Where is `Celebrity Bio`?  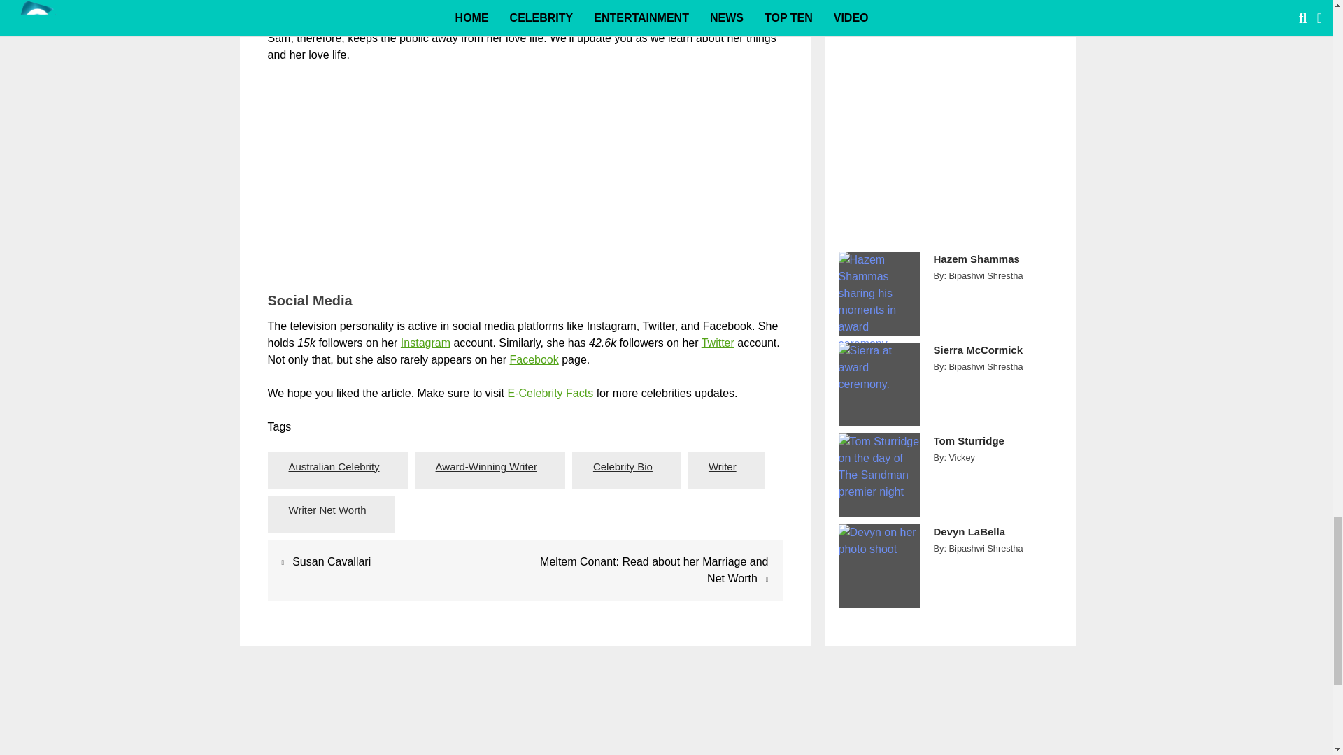
Celebrity Bio is located at coordinates (623, 467).